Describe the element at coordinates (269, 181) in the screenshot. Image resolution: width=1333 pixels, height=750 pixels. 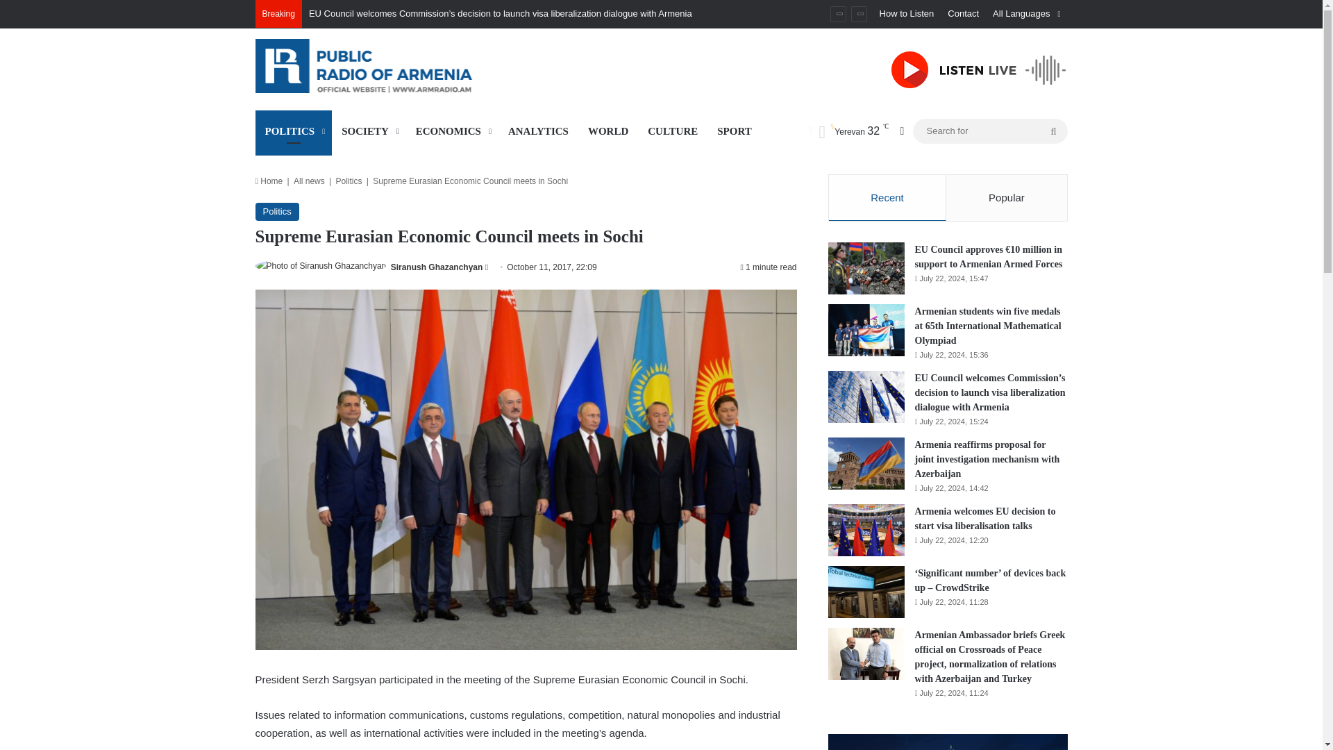
I see `Home` at that location.